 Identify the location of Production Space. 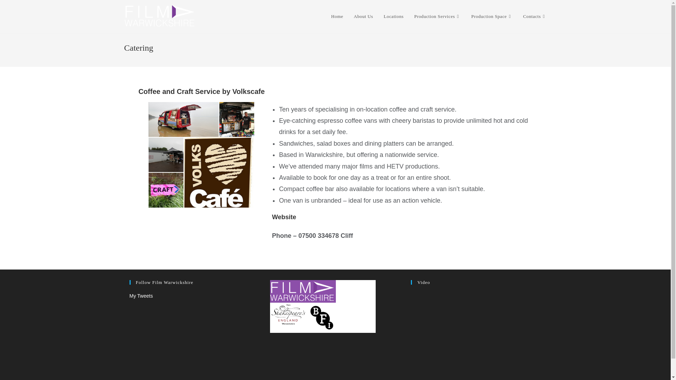
(492, 16).